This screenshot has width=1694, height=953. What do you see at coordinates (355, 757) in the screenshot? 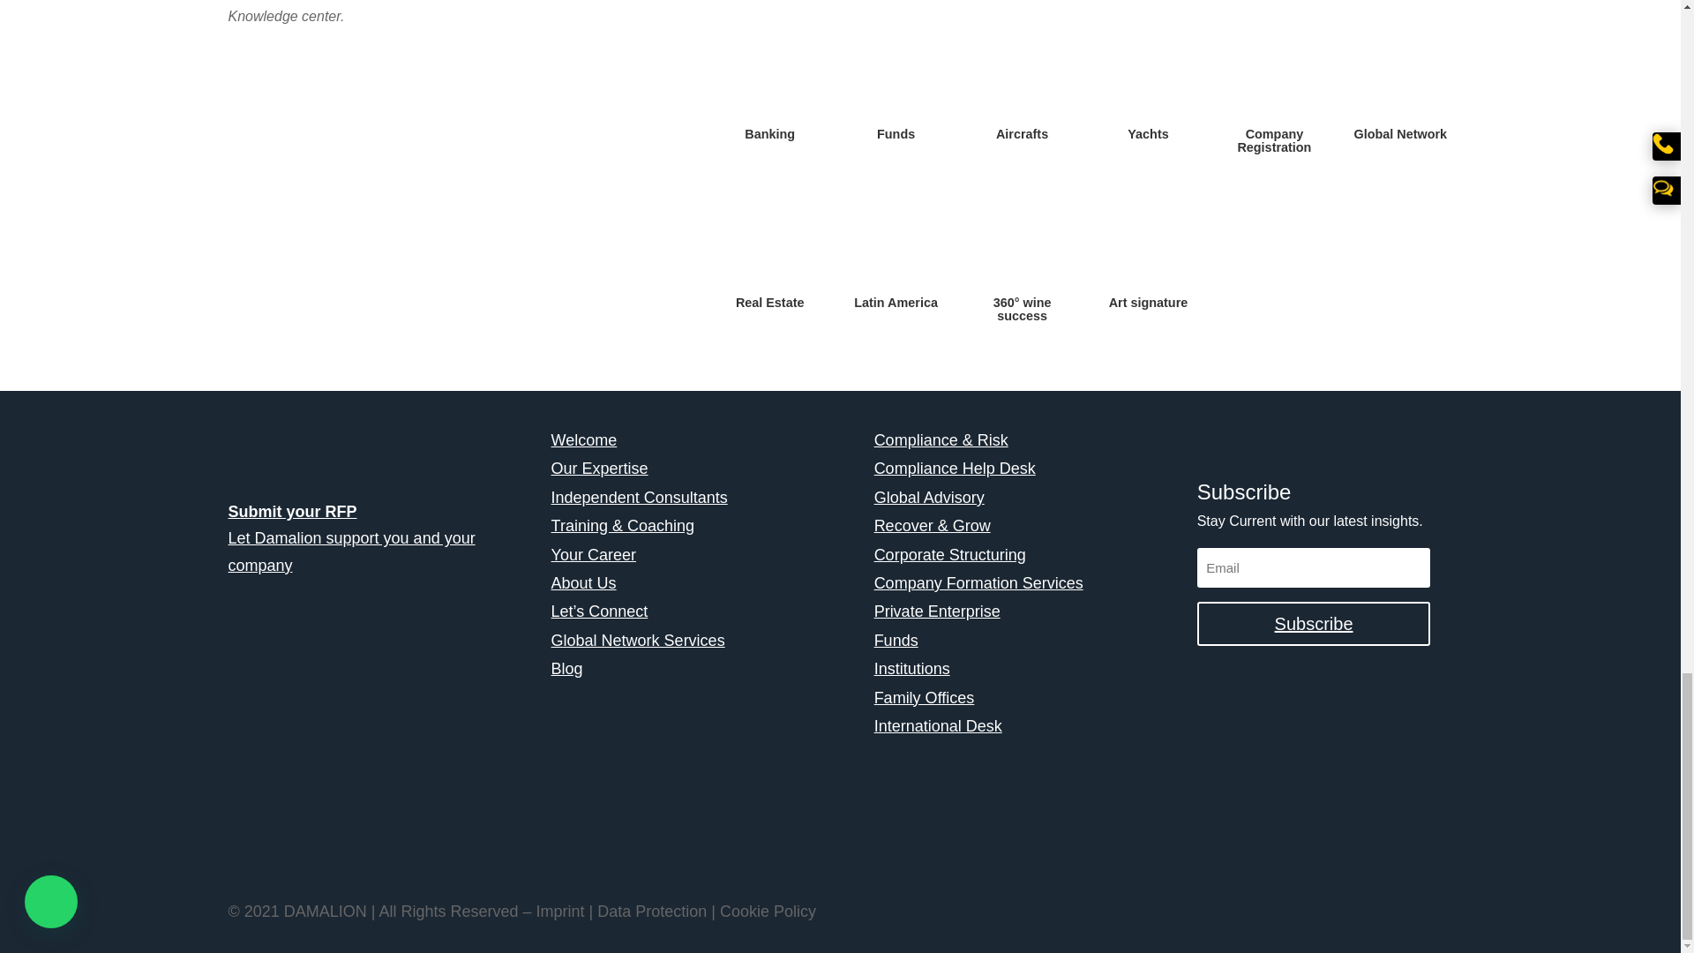
I see `Damalion Qr Code` at bounding box center [355, 757].